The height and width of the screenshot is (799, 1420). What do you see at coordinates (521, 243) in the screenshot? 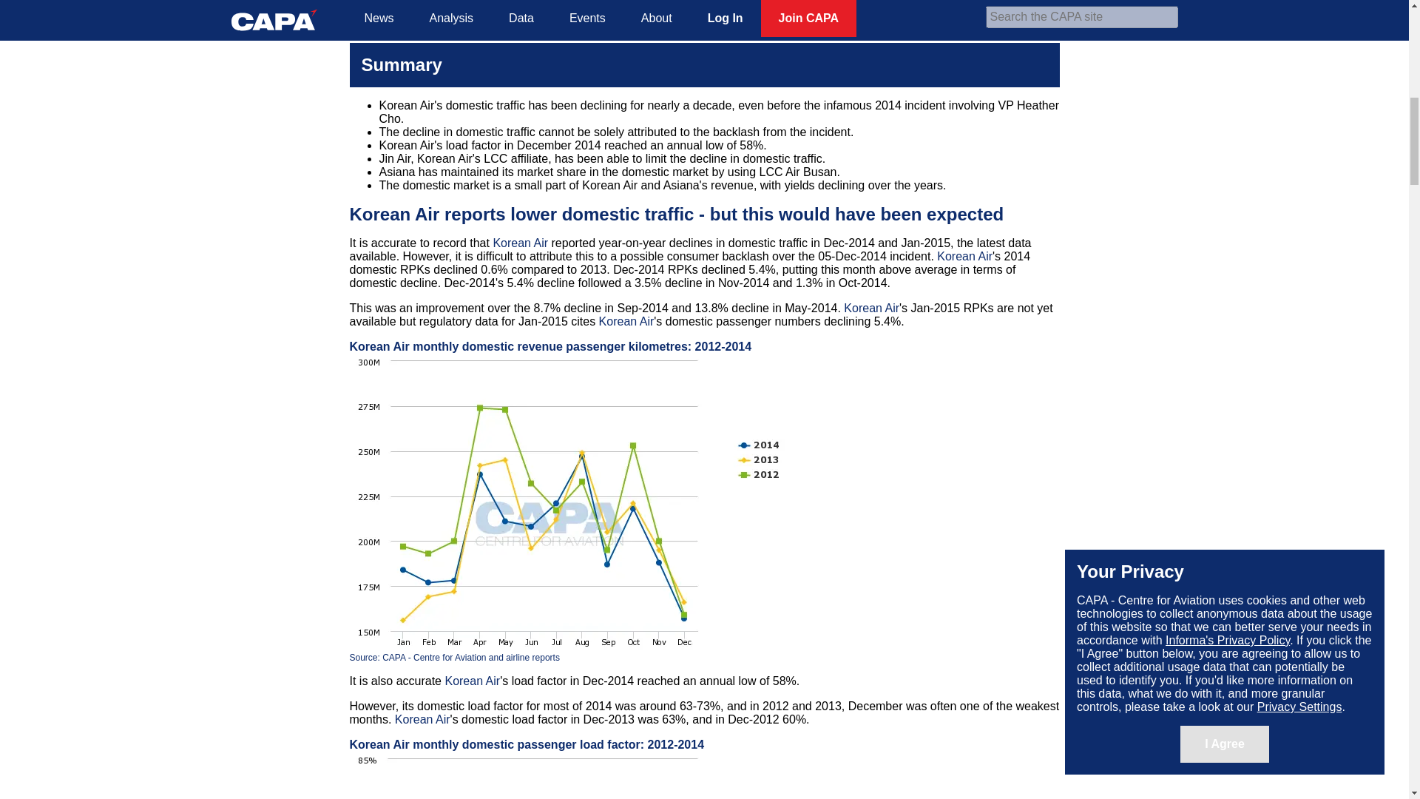
I see `More information on Korean Air` at bounding box center [521, 243].